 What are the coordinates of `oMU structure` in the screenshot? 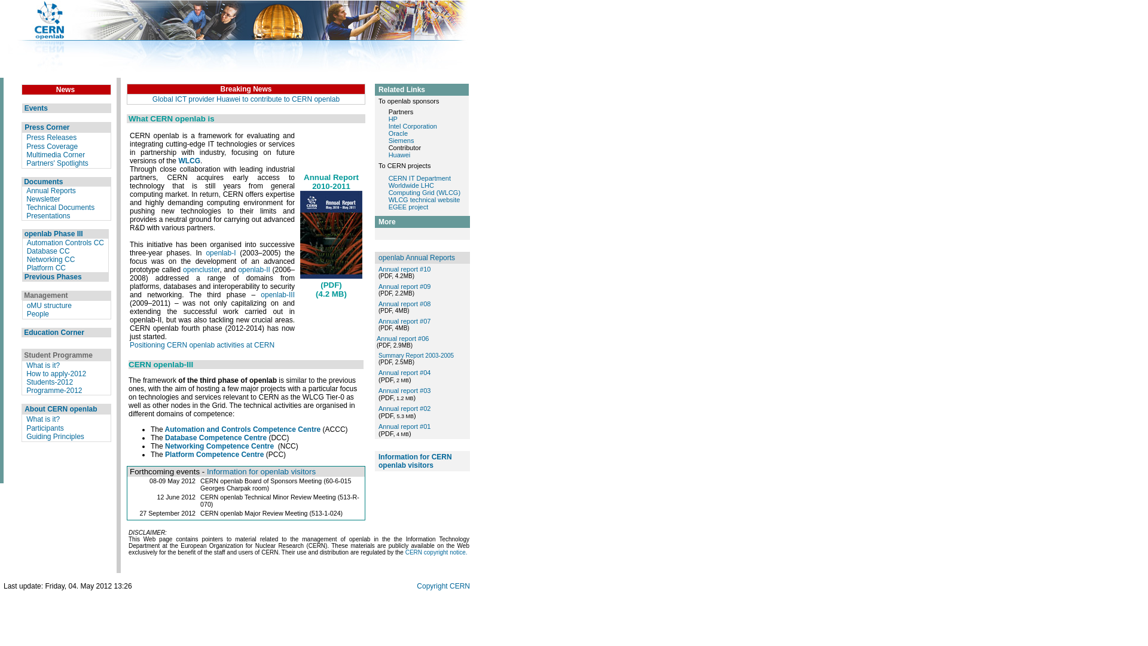 It's located at (49, 306).